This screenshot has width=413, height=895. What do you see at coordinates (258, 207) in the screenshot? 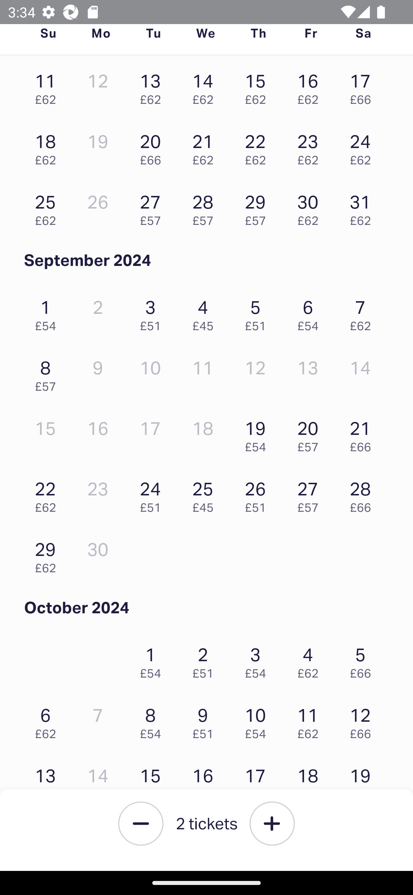
I see `29 £57` at bounding box center [258, 207].